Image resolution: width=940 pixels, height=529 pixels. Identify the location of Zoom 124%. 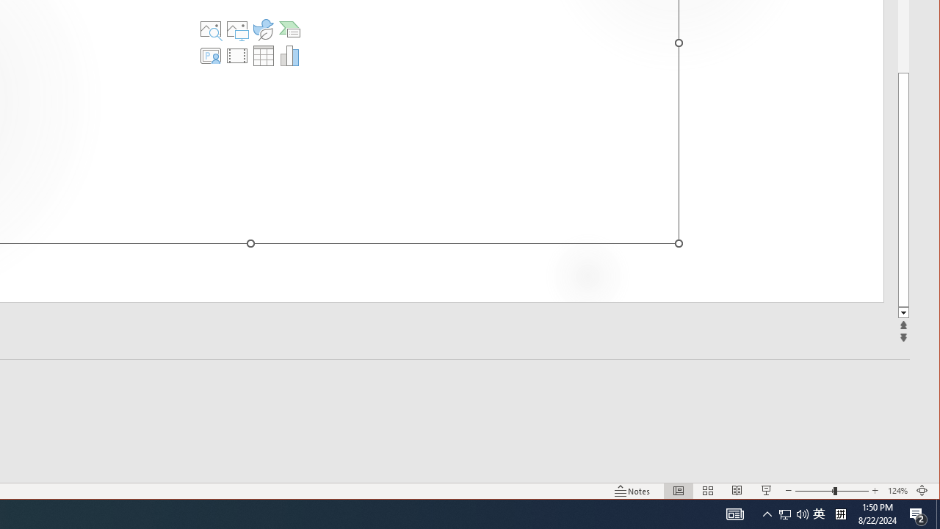
(897, 491).